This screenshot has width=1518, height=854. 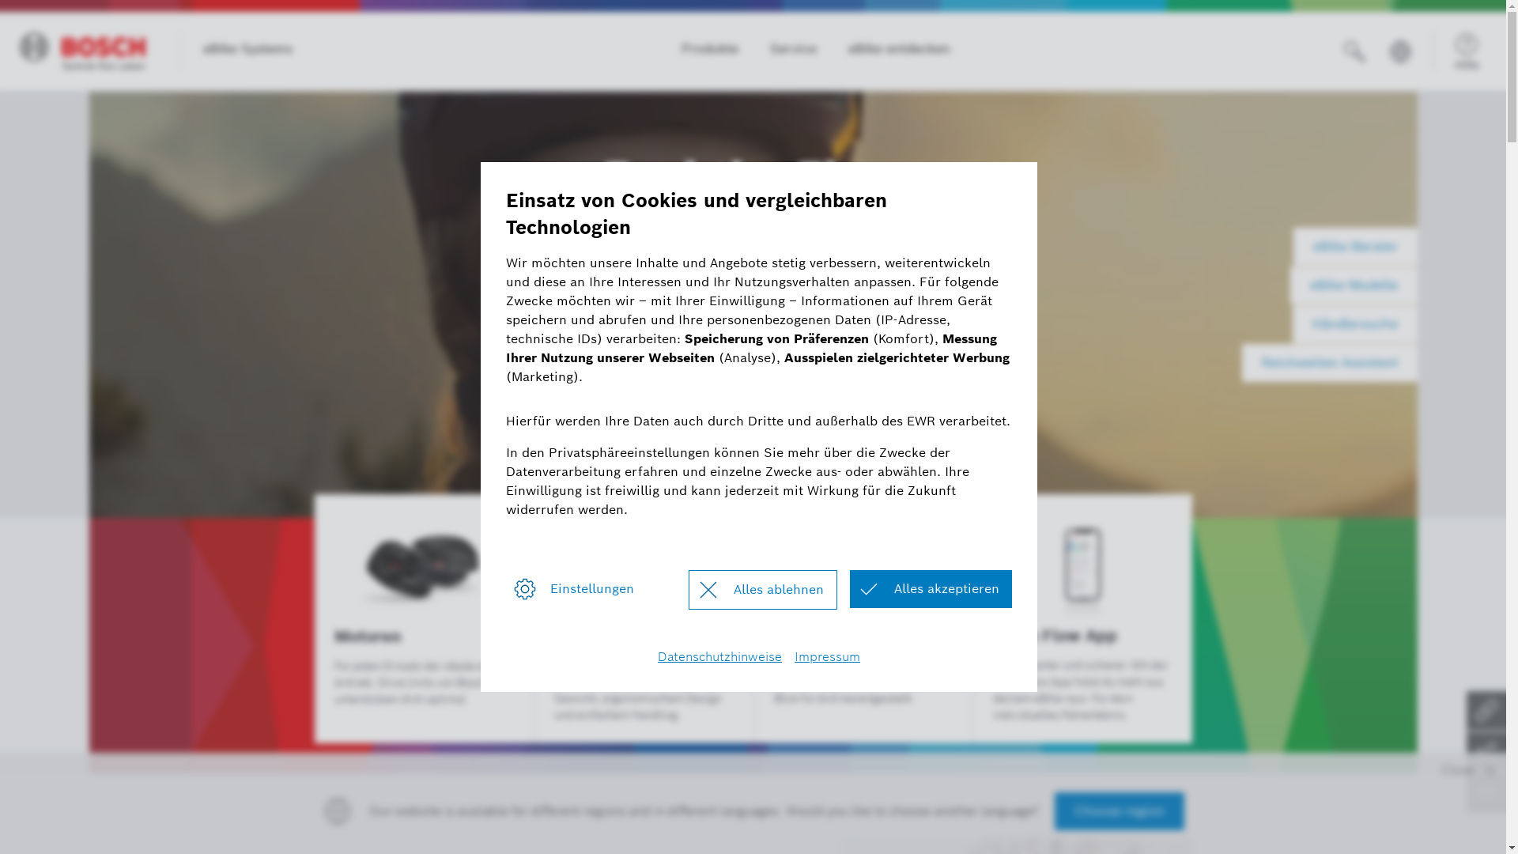 I want to click on eBike Systems, so click(x=240, y=51).